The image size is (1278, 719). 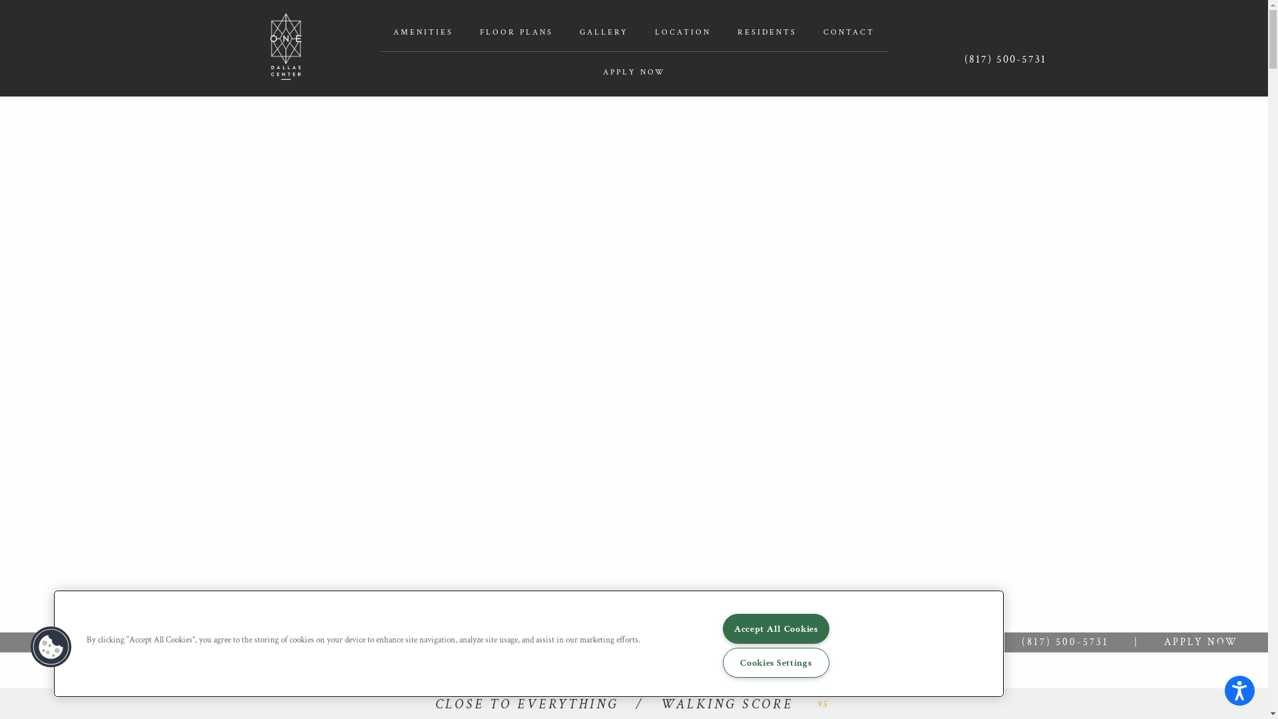 What do you see at coordinates (1199, 642) in the screenshot?
I see `APPLY NOW` at bounding box center [1199, 642].